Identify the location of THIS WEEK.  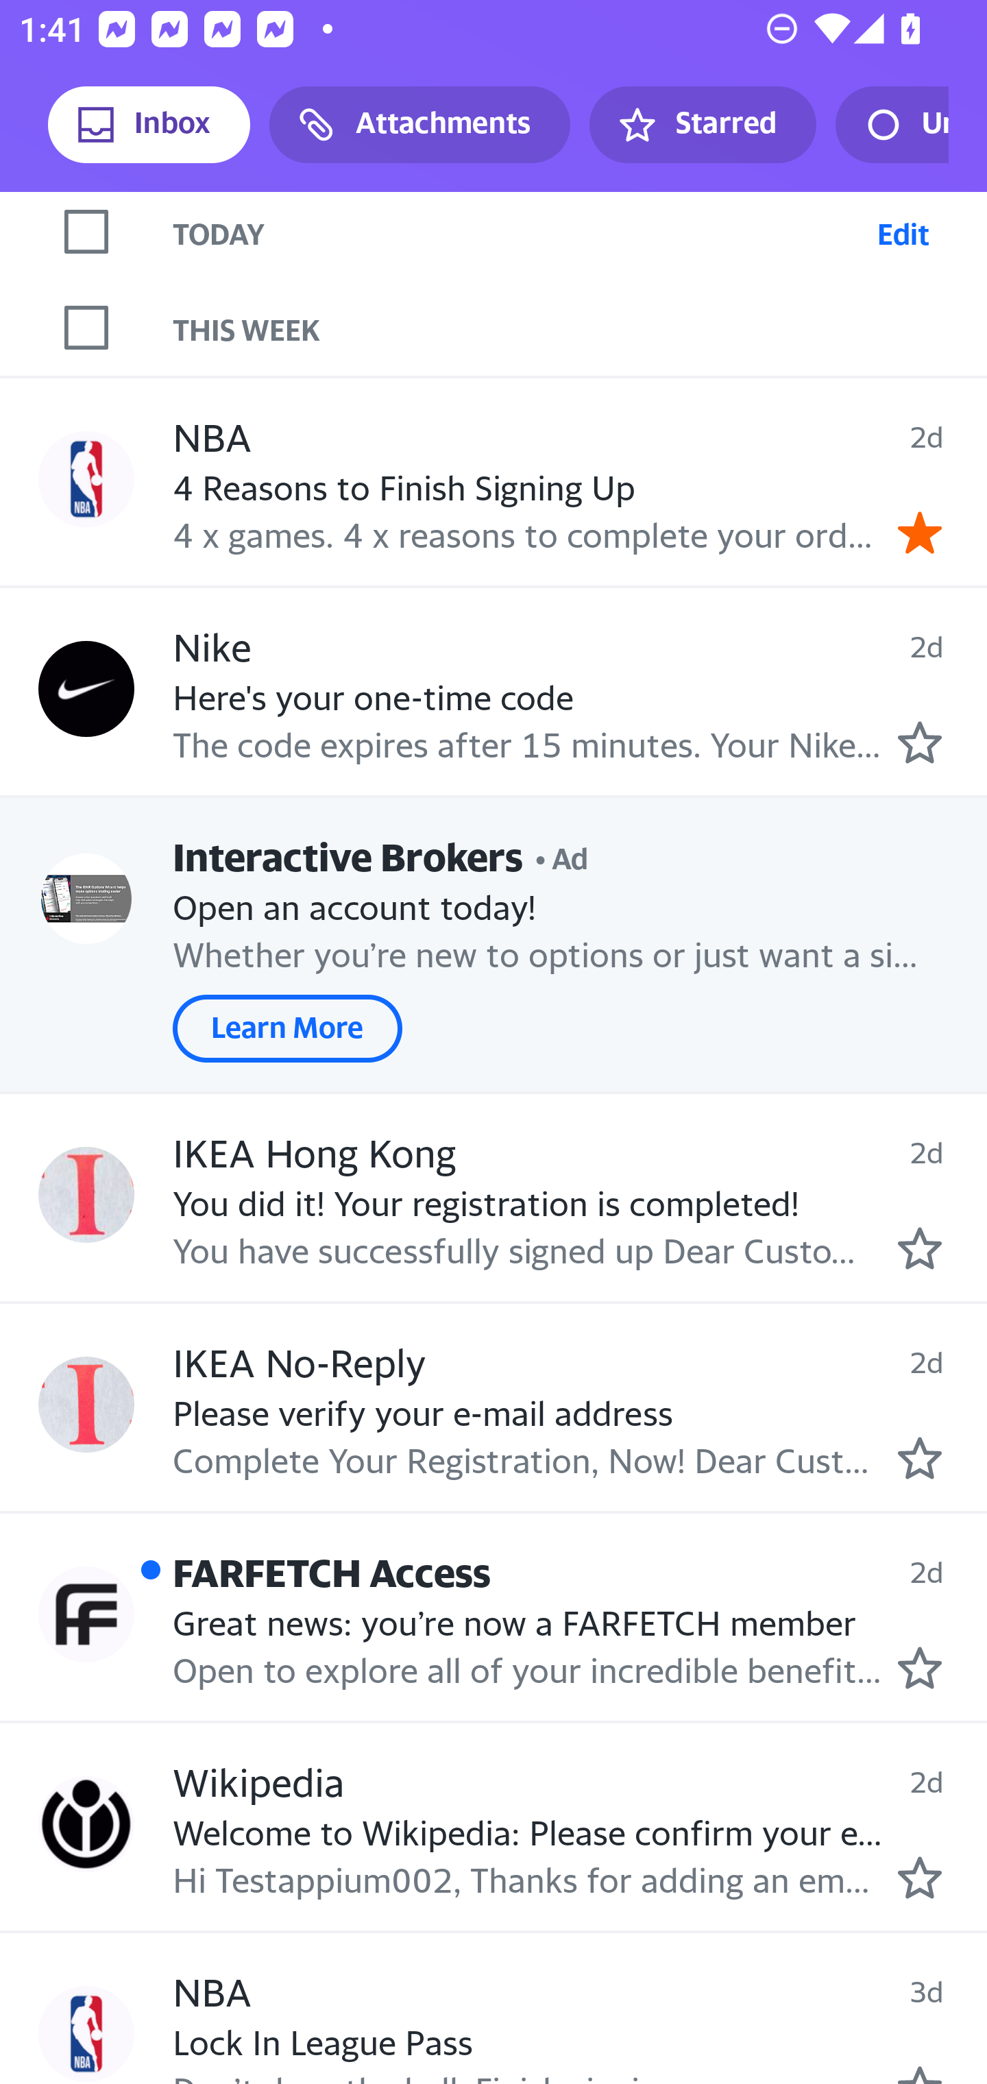
(580, 328).